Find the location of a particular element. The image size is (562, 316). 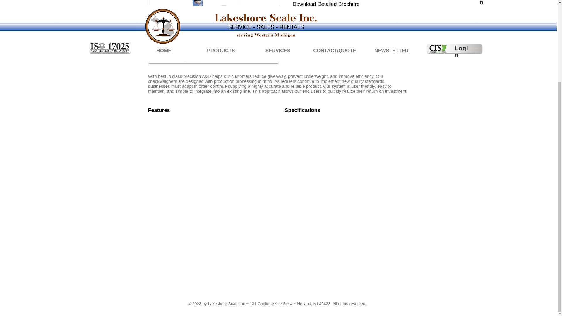

Get Customized Quote is located at coordinates (332, 49).